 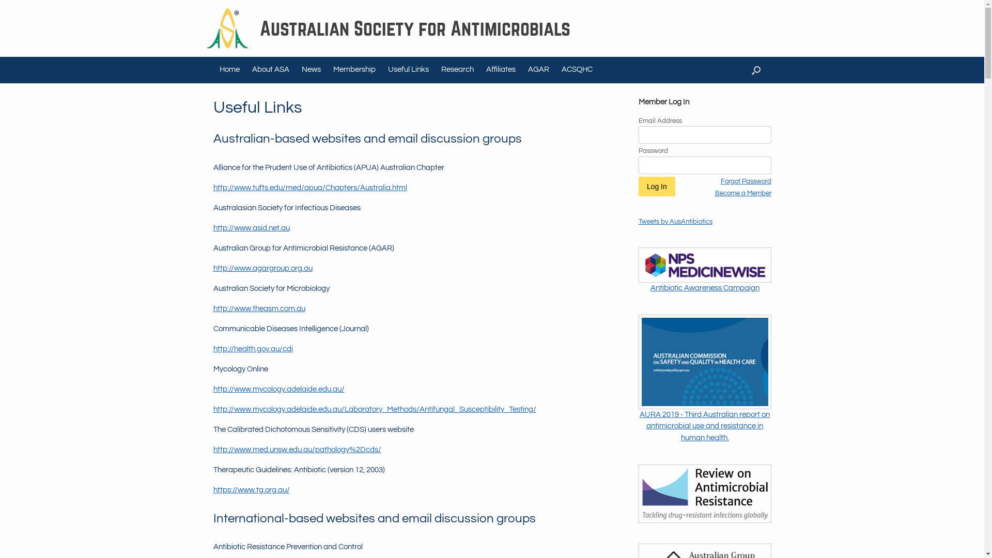 I want to click on ACSQHC, so click(x=577, y=70).